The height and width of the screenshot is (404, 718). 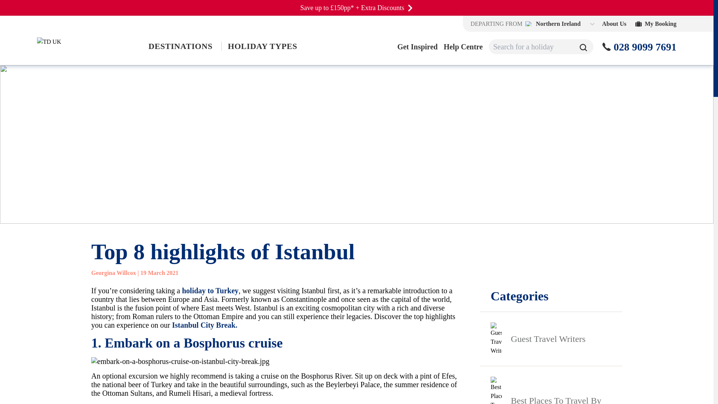 I want to click on My Booking, so click(x=656, y=24).